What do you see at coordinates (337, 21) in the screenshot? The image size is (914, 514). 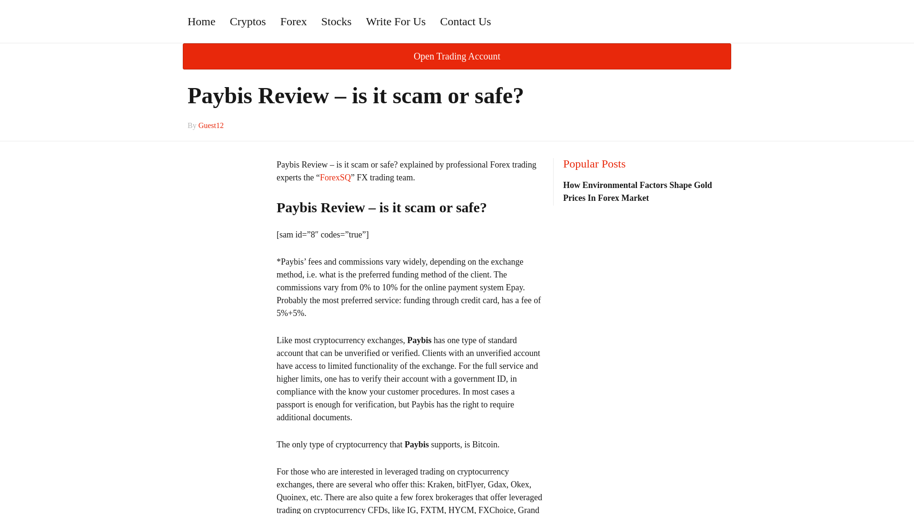 I see `Stocks` at bounding box center [337, 21].